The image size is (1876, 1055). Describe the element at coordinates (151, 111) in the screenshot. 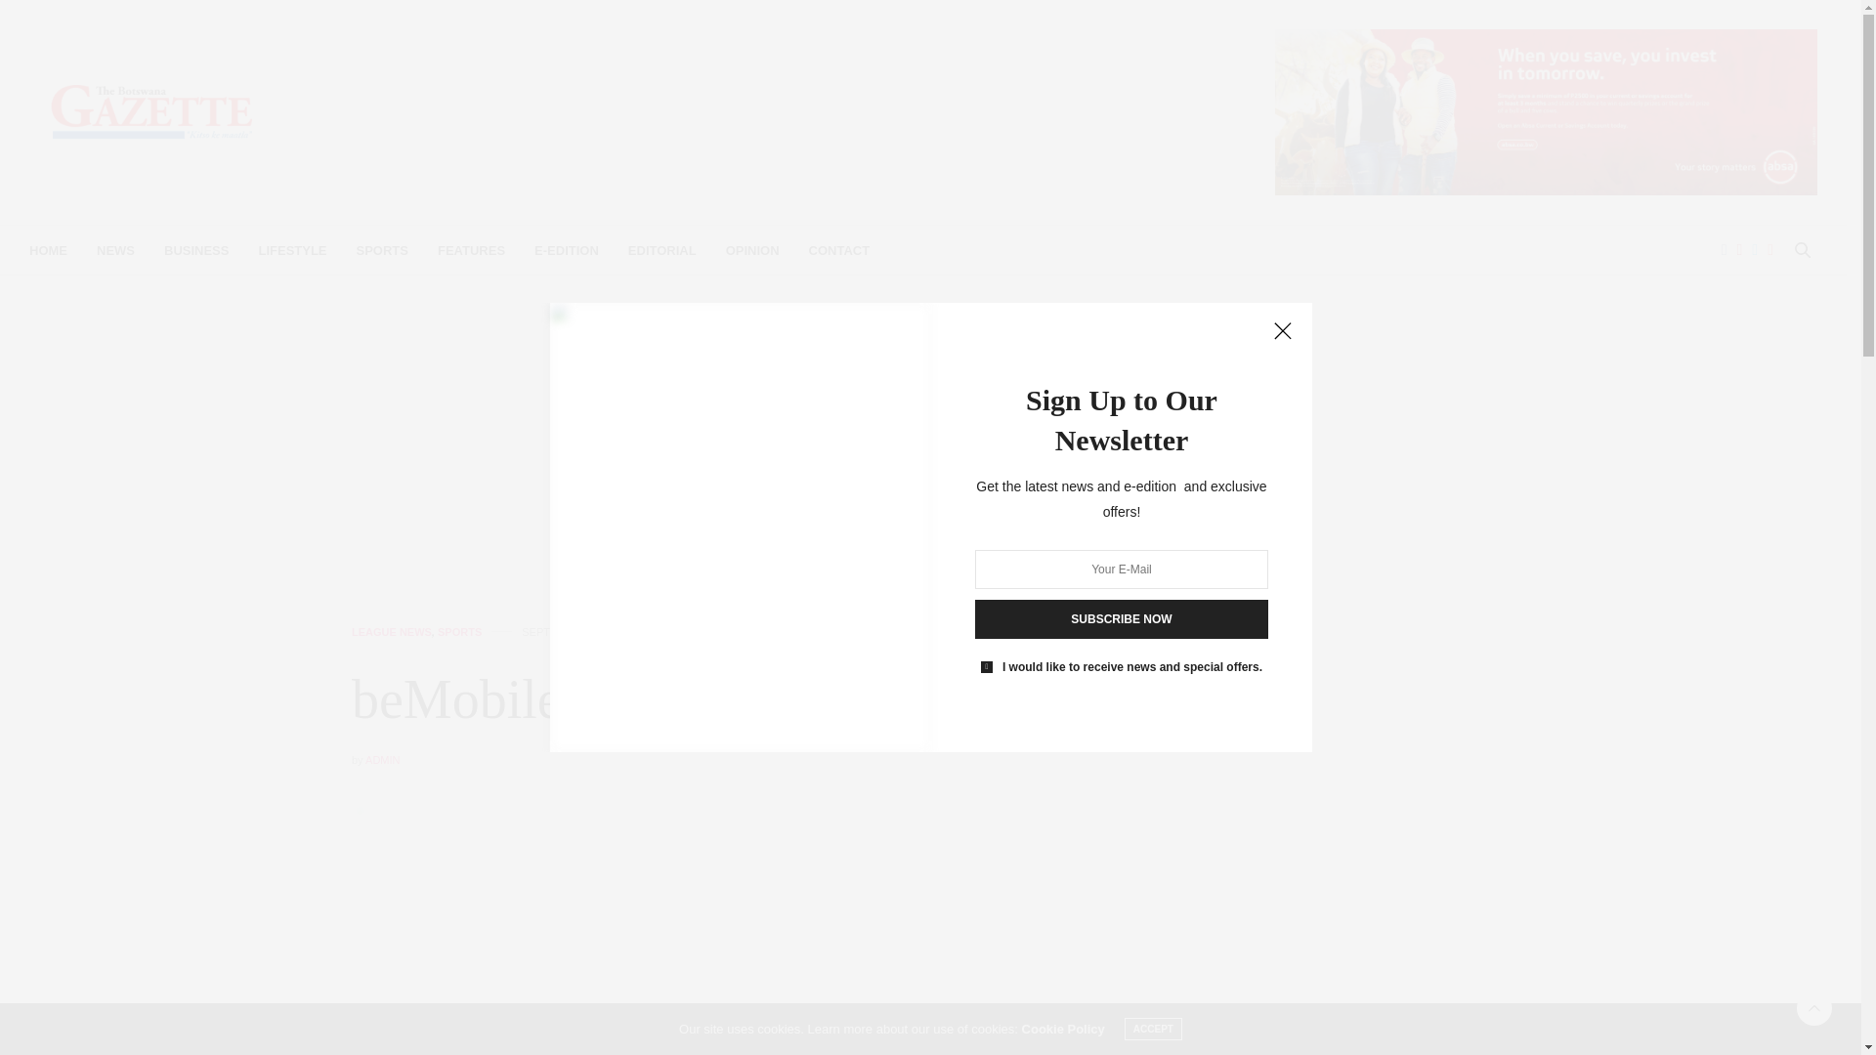

I see `Botswana Gazette` at that location.